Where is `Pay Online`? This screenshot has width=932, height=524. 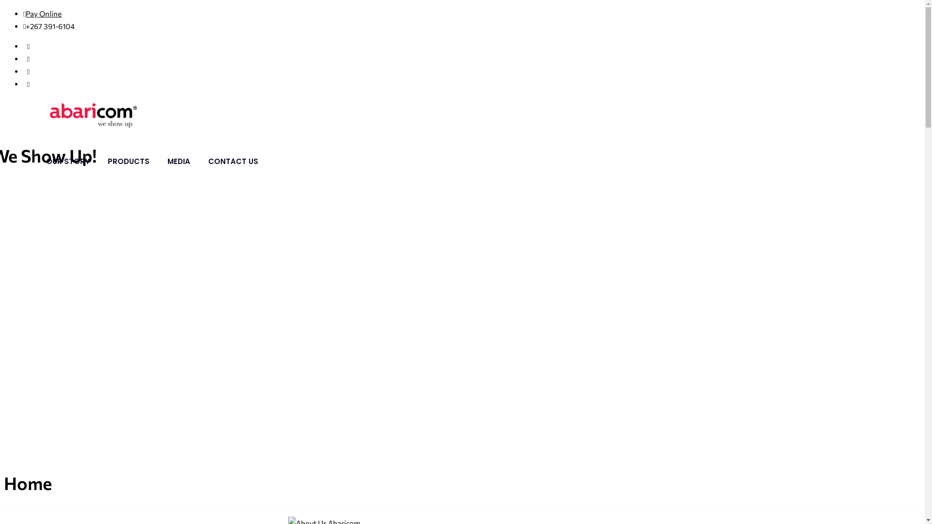
Pay Online is located at coordinates (44, 14).